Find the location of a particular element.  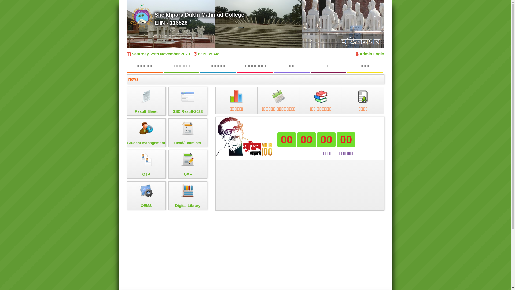

OEMS is located at coordinates (146, 195).